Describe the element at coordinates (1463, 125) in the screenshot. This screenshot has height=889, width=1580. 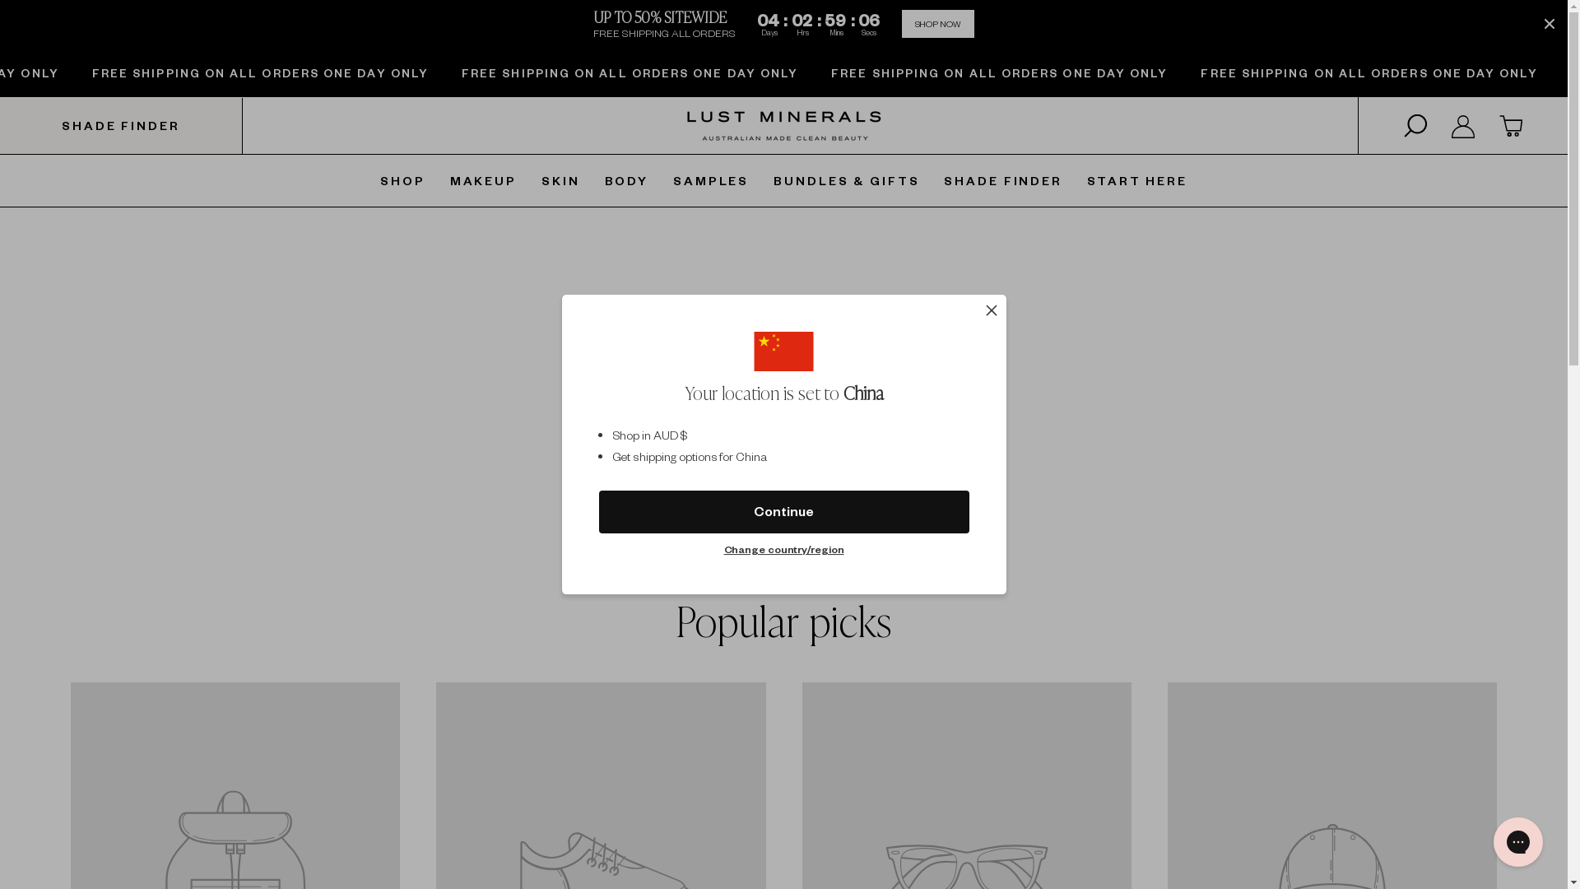
I see `Log in` at that location.